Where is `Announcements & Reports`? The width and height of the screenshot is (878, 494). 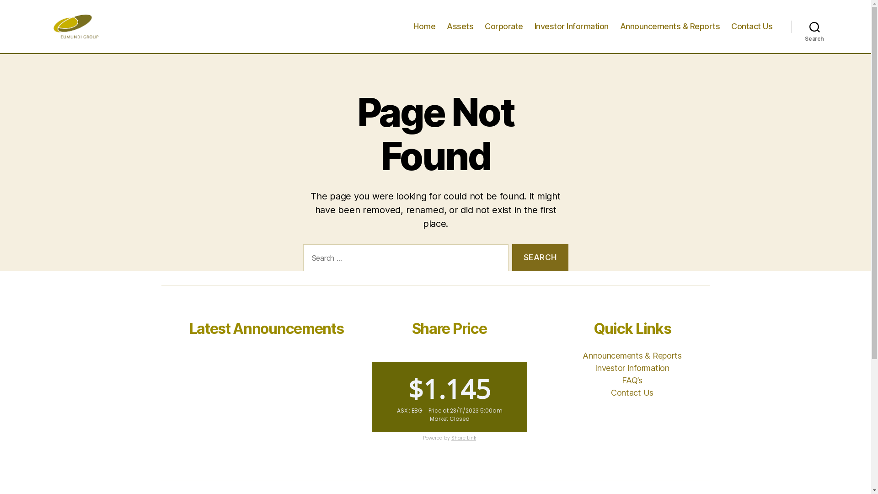 Announcements & Reports is located at coordinates (670, 27).